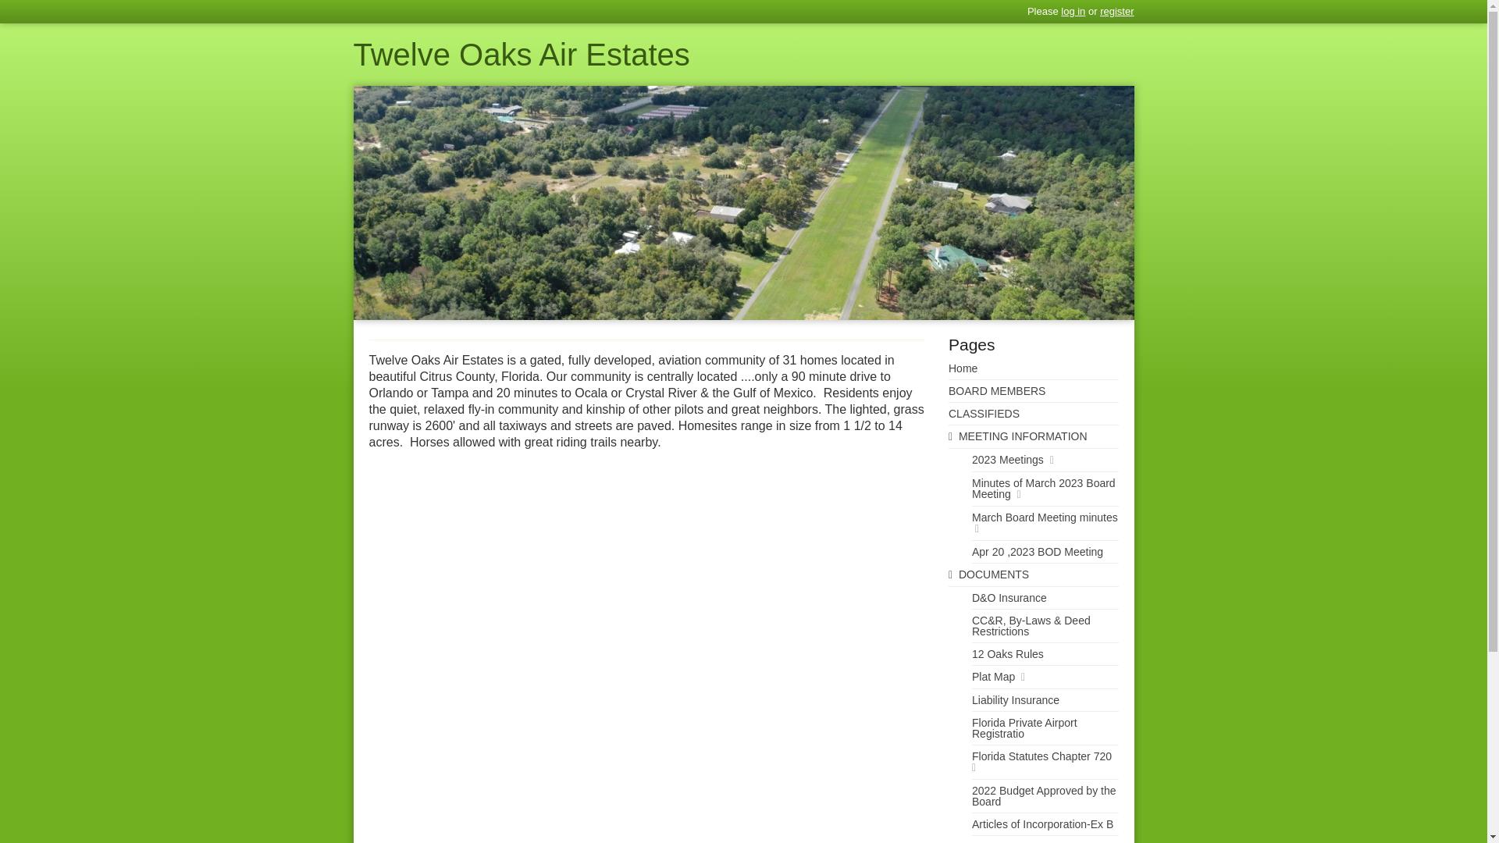 The width and height of the screenshot is (1499, 843). Describe the element at coordinates (1034, 553) in the screenshot. I see `Apr 20 ,2023 BOD Meeting` at that location.